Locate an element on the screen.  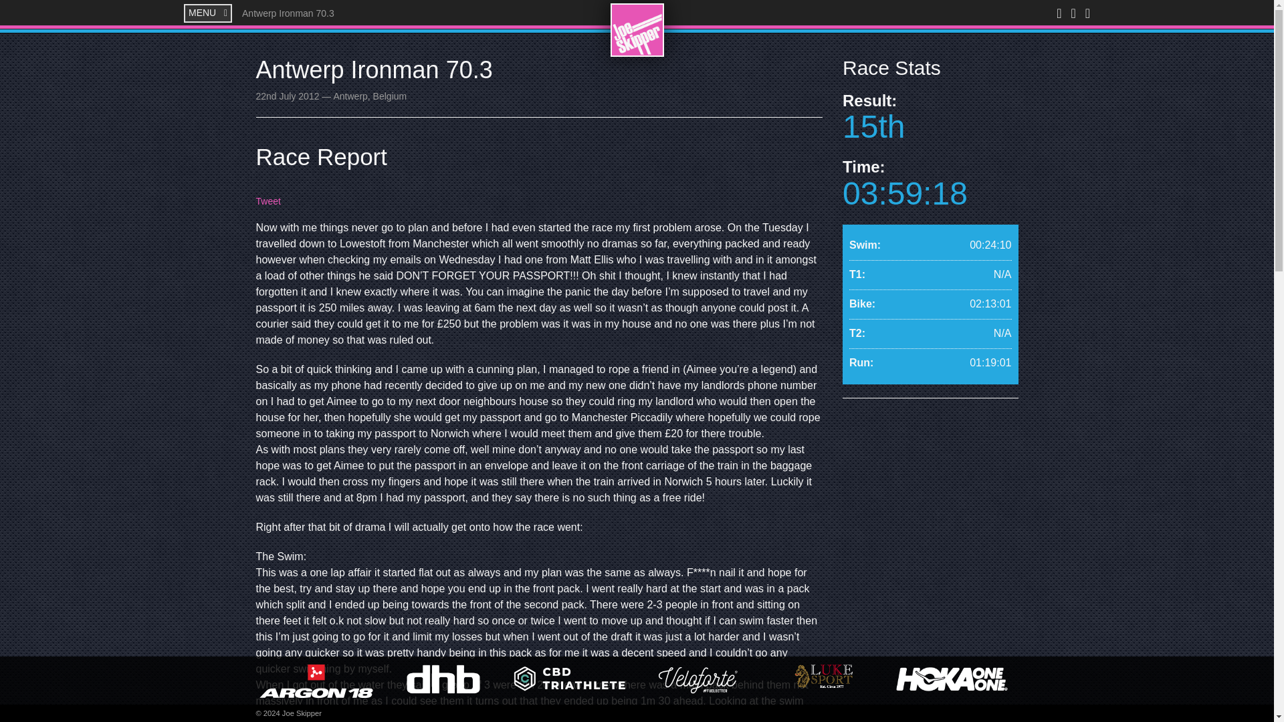
MENU   is located at coordinates (207, 13).